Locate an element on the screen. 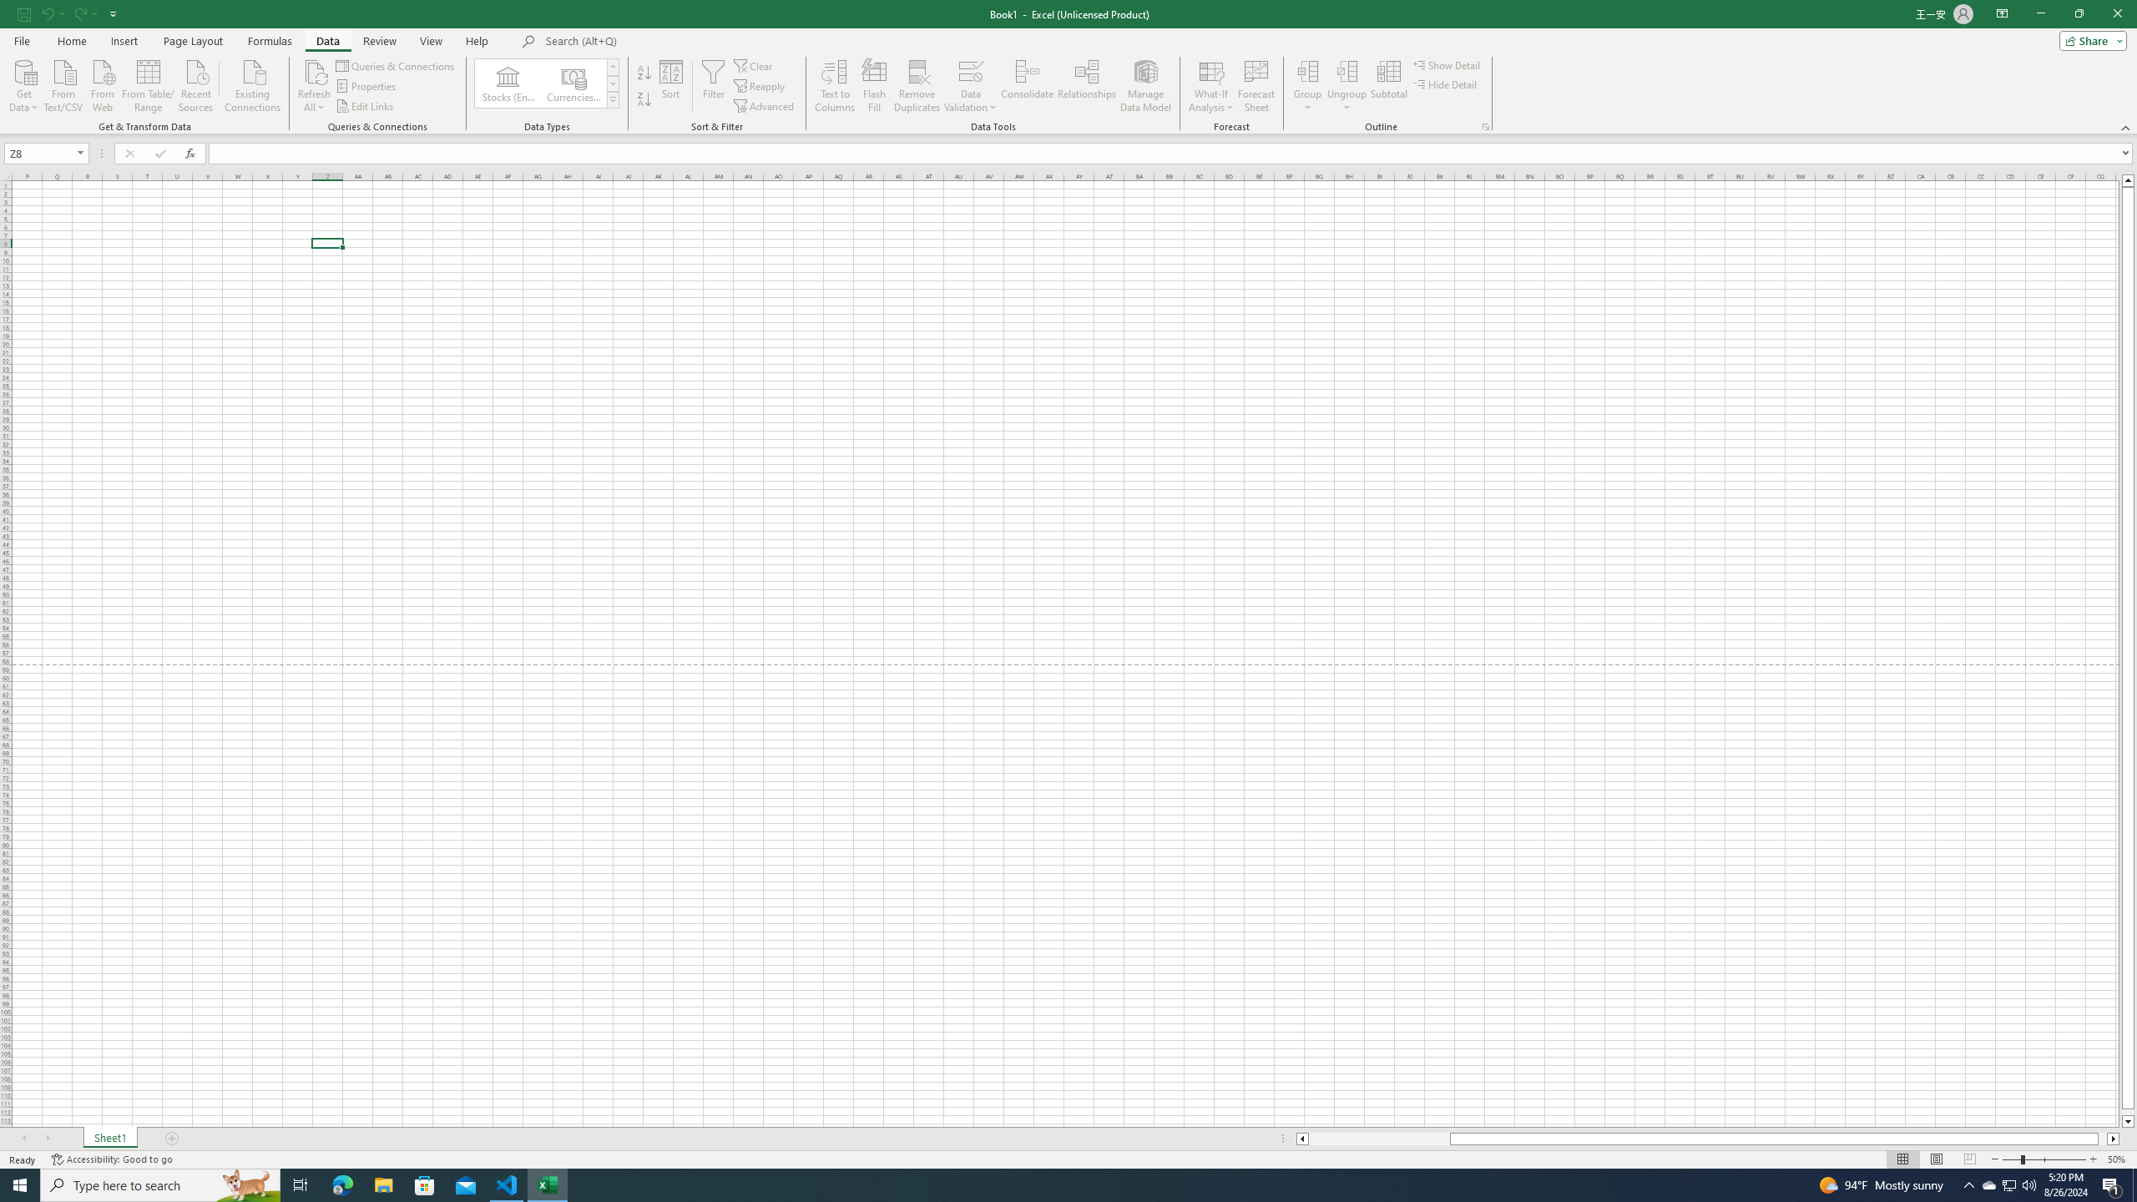  Subtotal is located at coordinates (1389, 86).